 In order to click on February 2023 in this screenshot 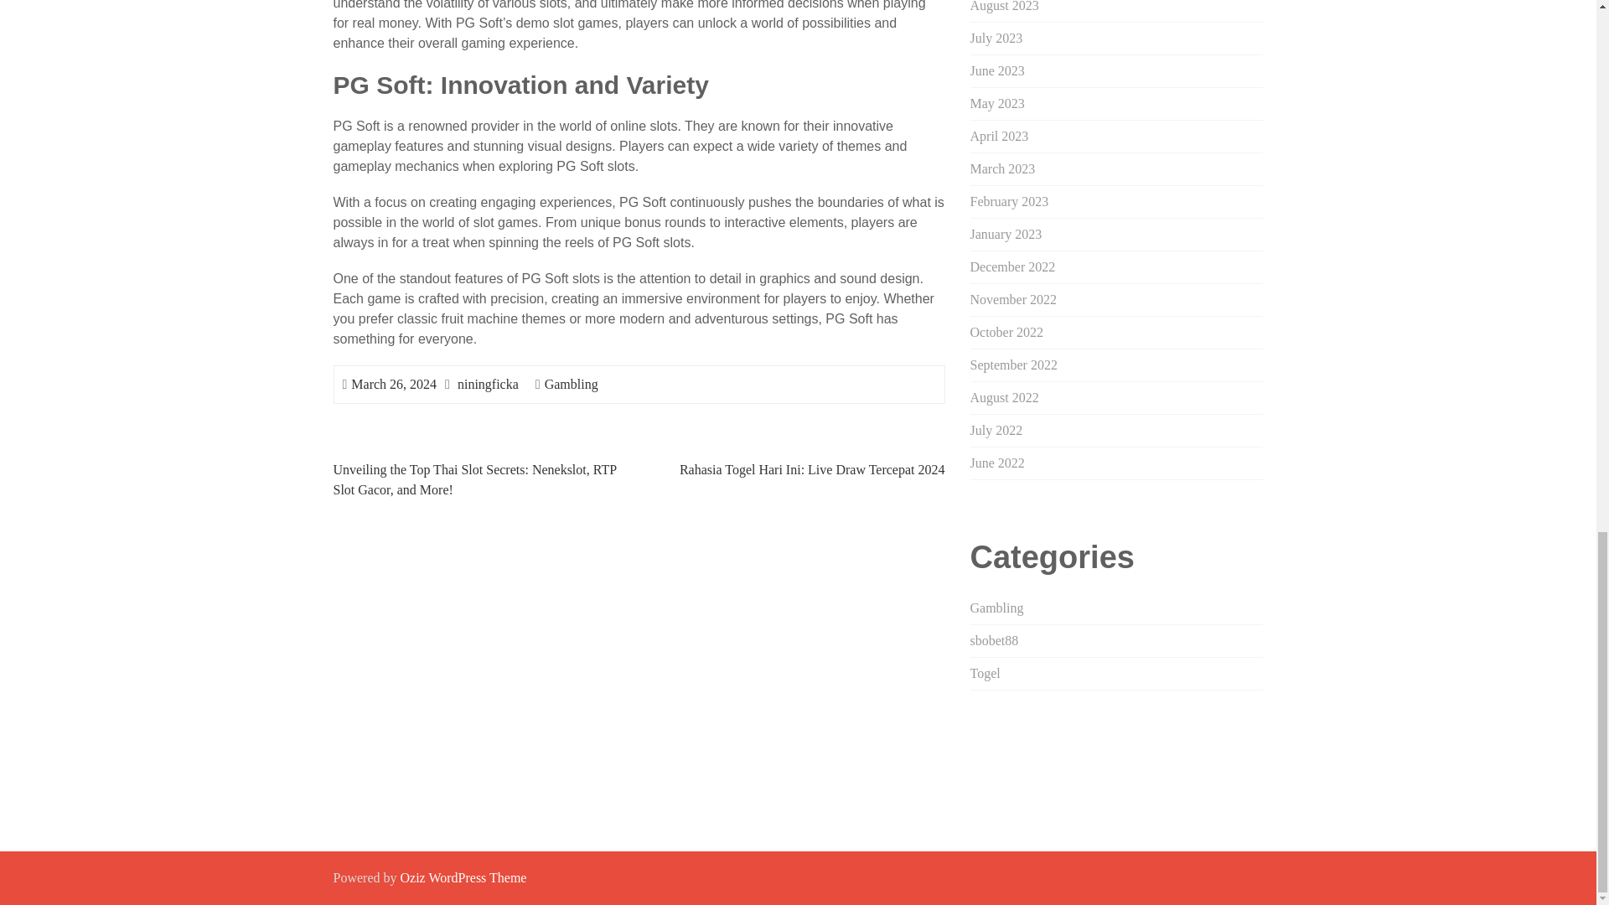, I will do `click(1009, 201)`.